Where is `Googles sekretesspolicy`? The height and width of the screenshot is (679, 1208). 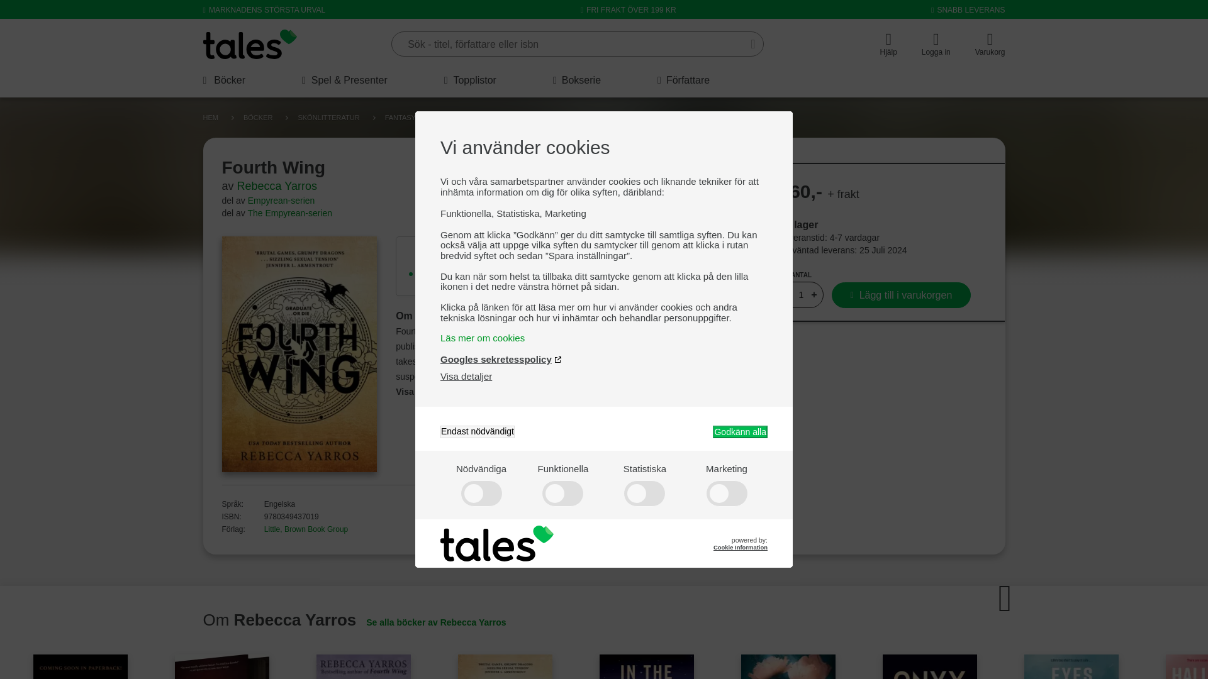 Googles sekretesspolicy is located at coordinates (501, 358).